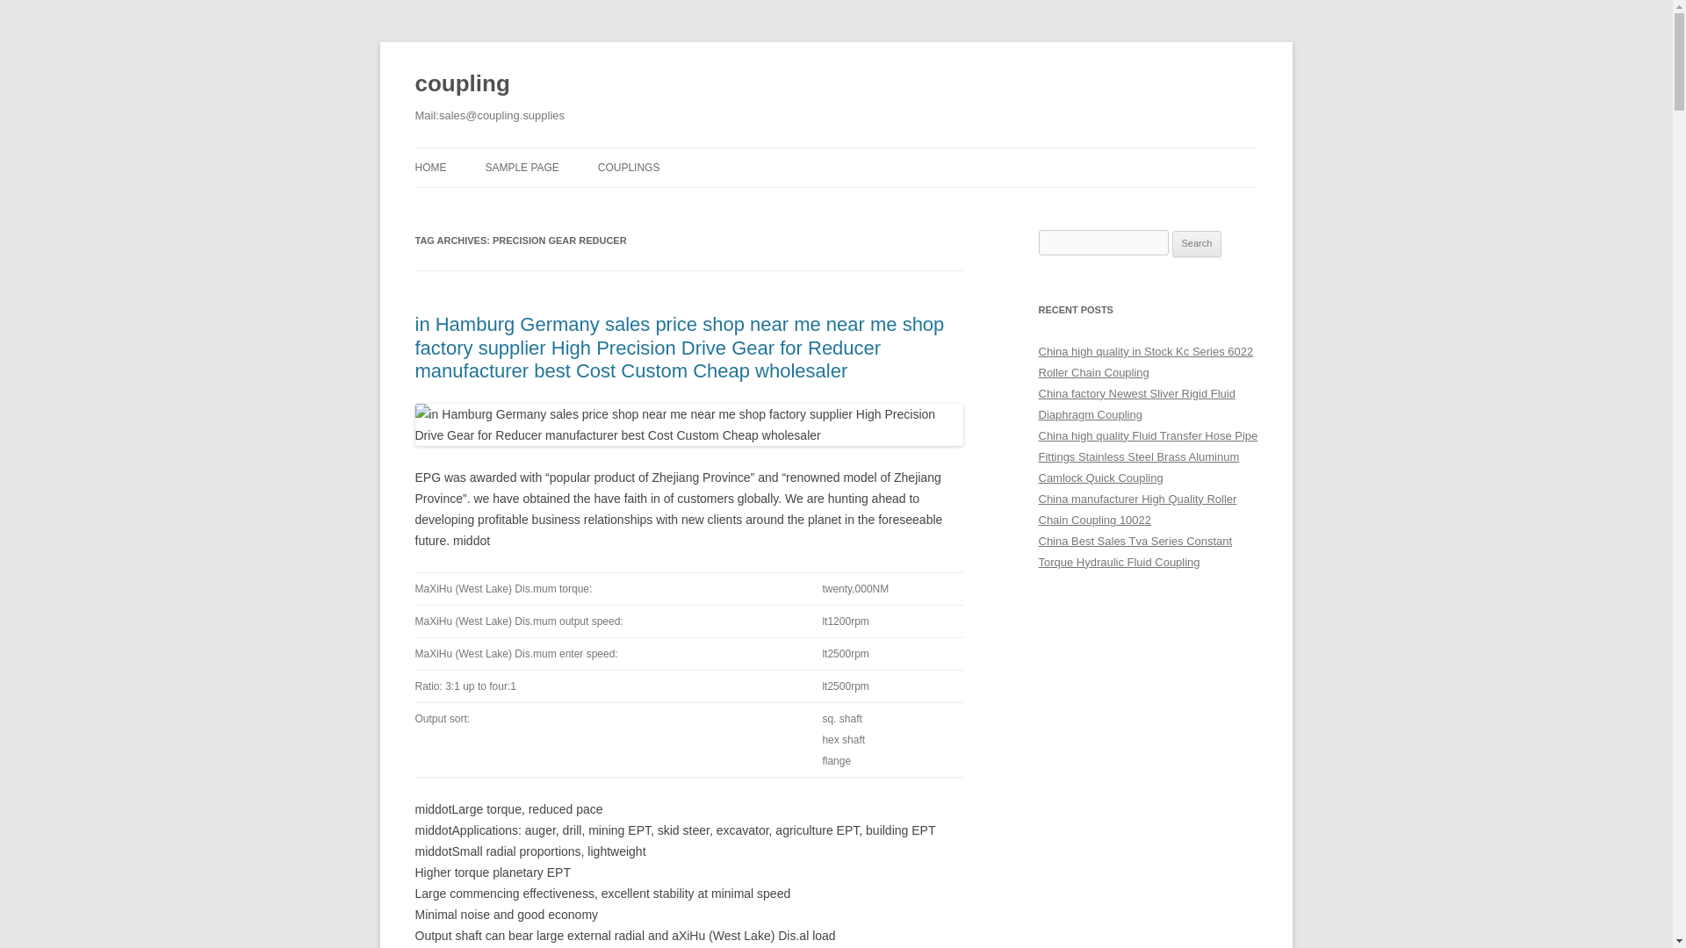  Describe the element at coordinates (522, 167) in the screenshot. I see `SAMPLE PAGE` at that location.